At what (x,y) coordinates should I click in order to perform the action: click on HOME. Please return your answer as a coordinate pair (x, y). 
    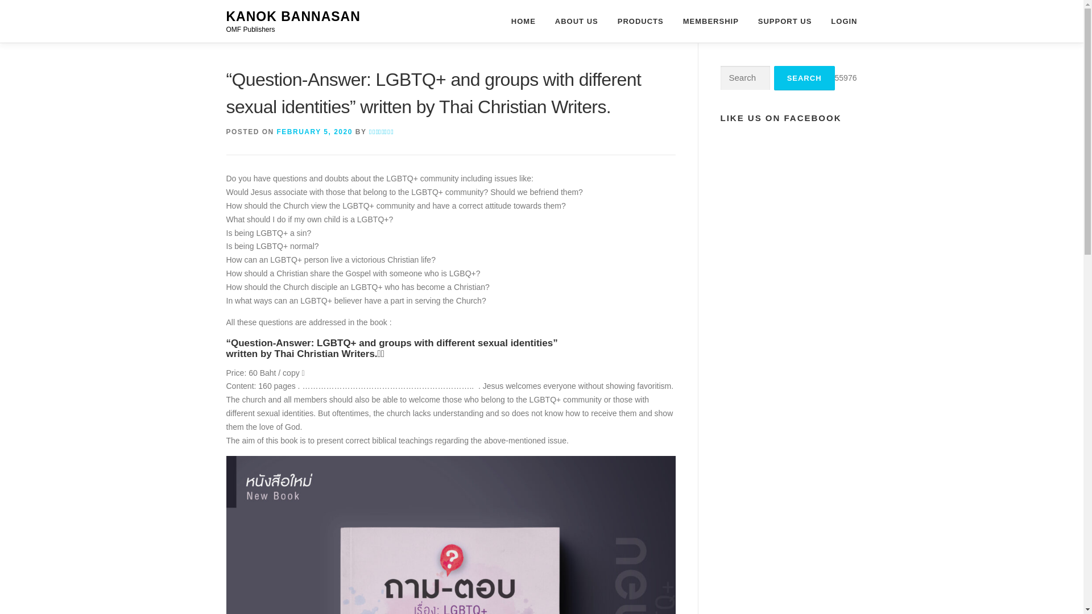
    Looking at the image, I should click on (523, 21).